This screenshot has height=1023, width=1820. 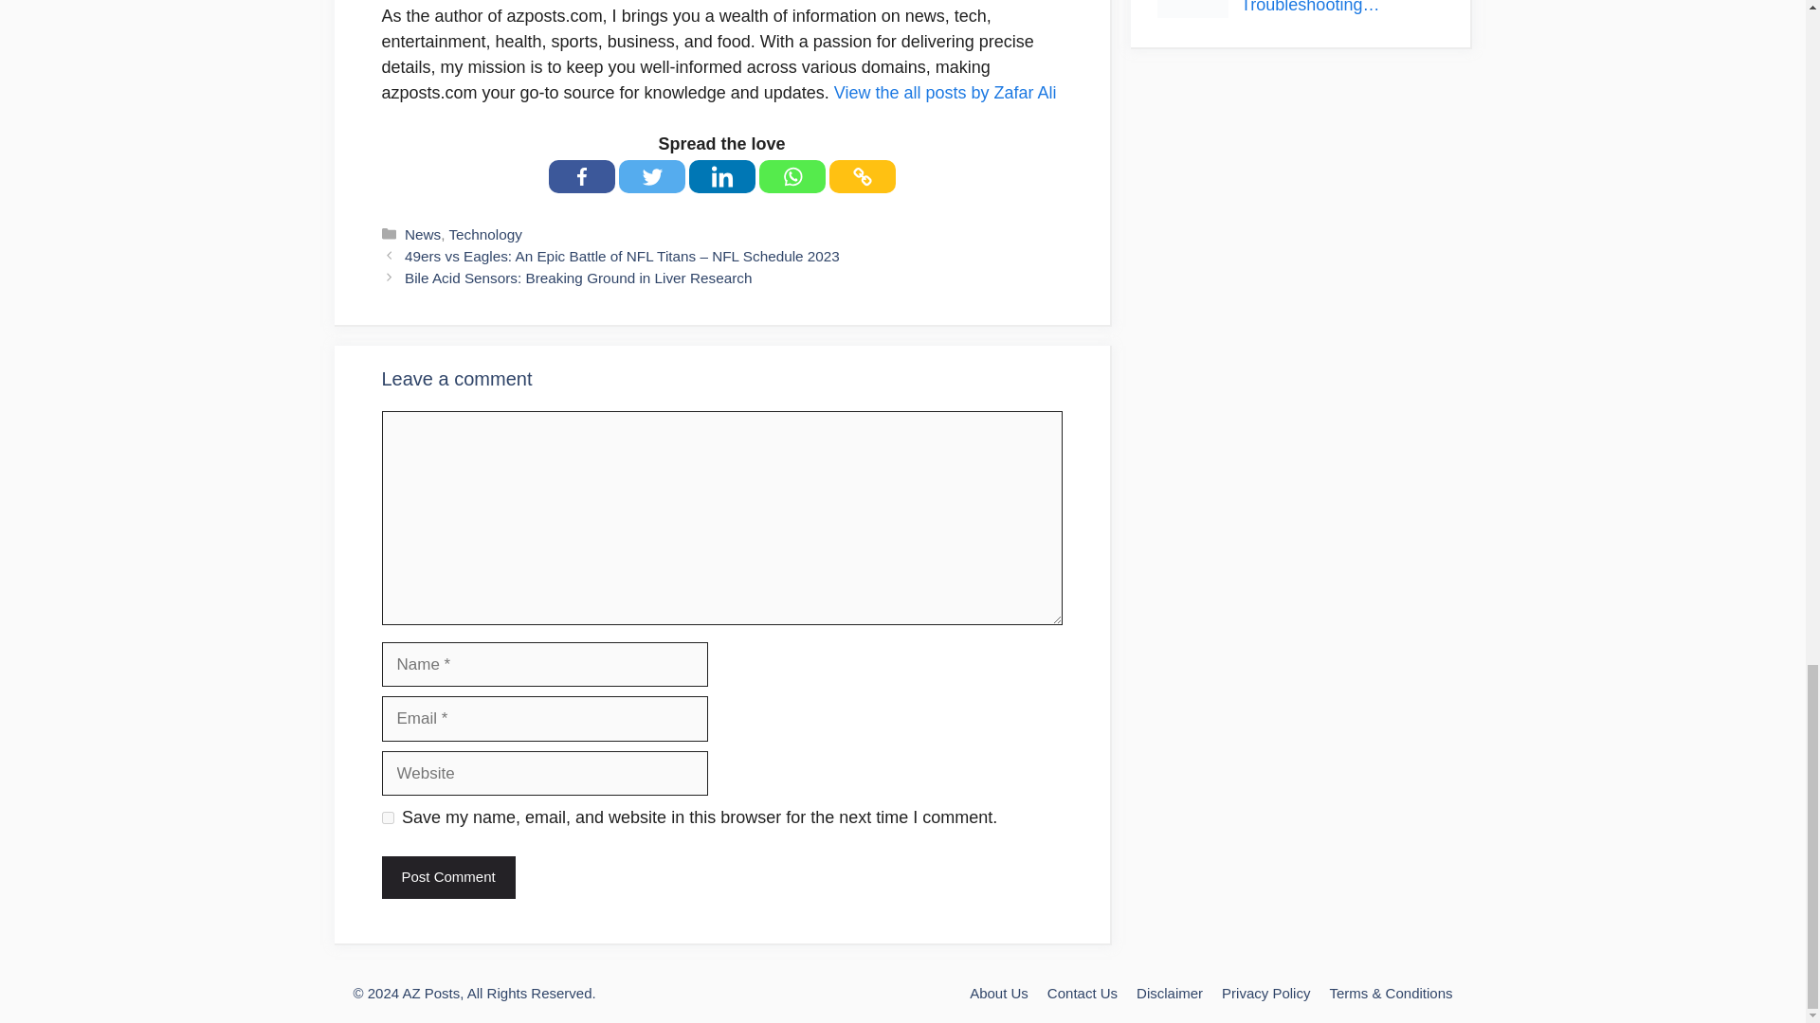 What do you see at coordinates (422, 233) in the screenshot?
I see `News` at bounding box center [422, 233].